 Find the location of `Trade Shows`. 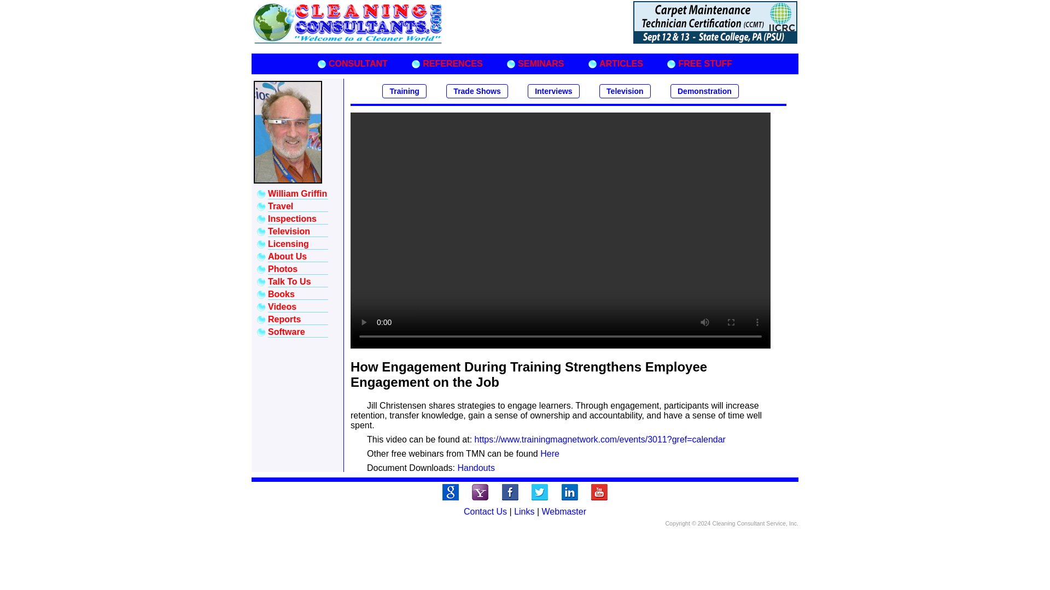

Trade Shows is located at coordinates (477, 91).